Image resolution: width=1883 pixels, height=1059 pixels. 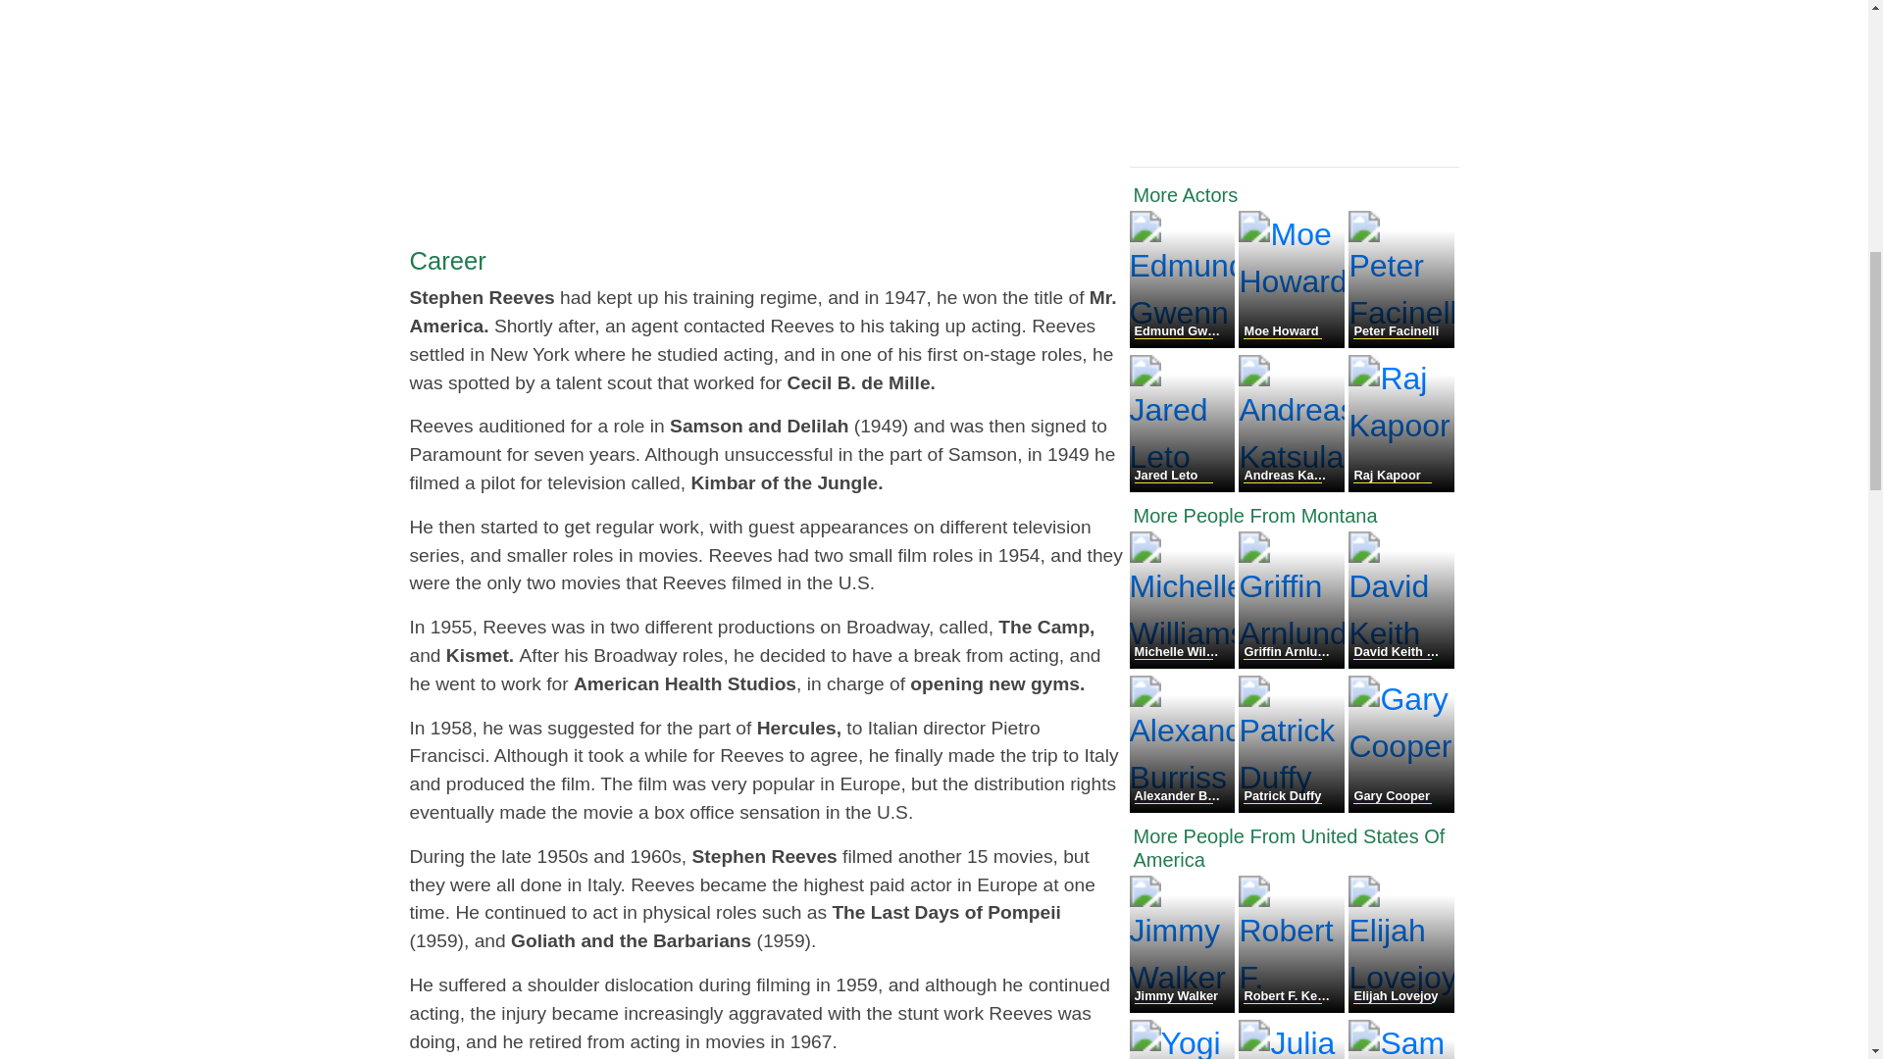 What do you see at coordinates (1293, 663) in the screenshot?
I see `Griffin Arnlund` at bounding box center [1293, 663].